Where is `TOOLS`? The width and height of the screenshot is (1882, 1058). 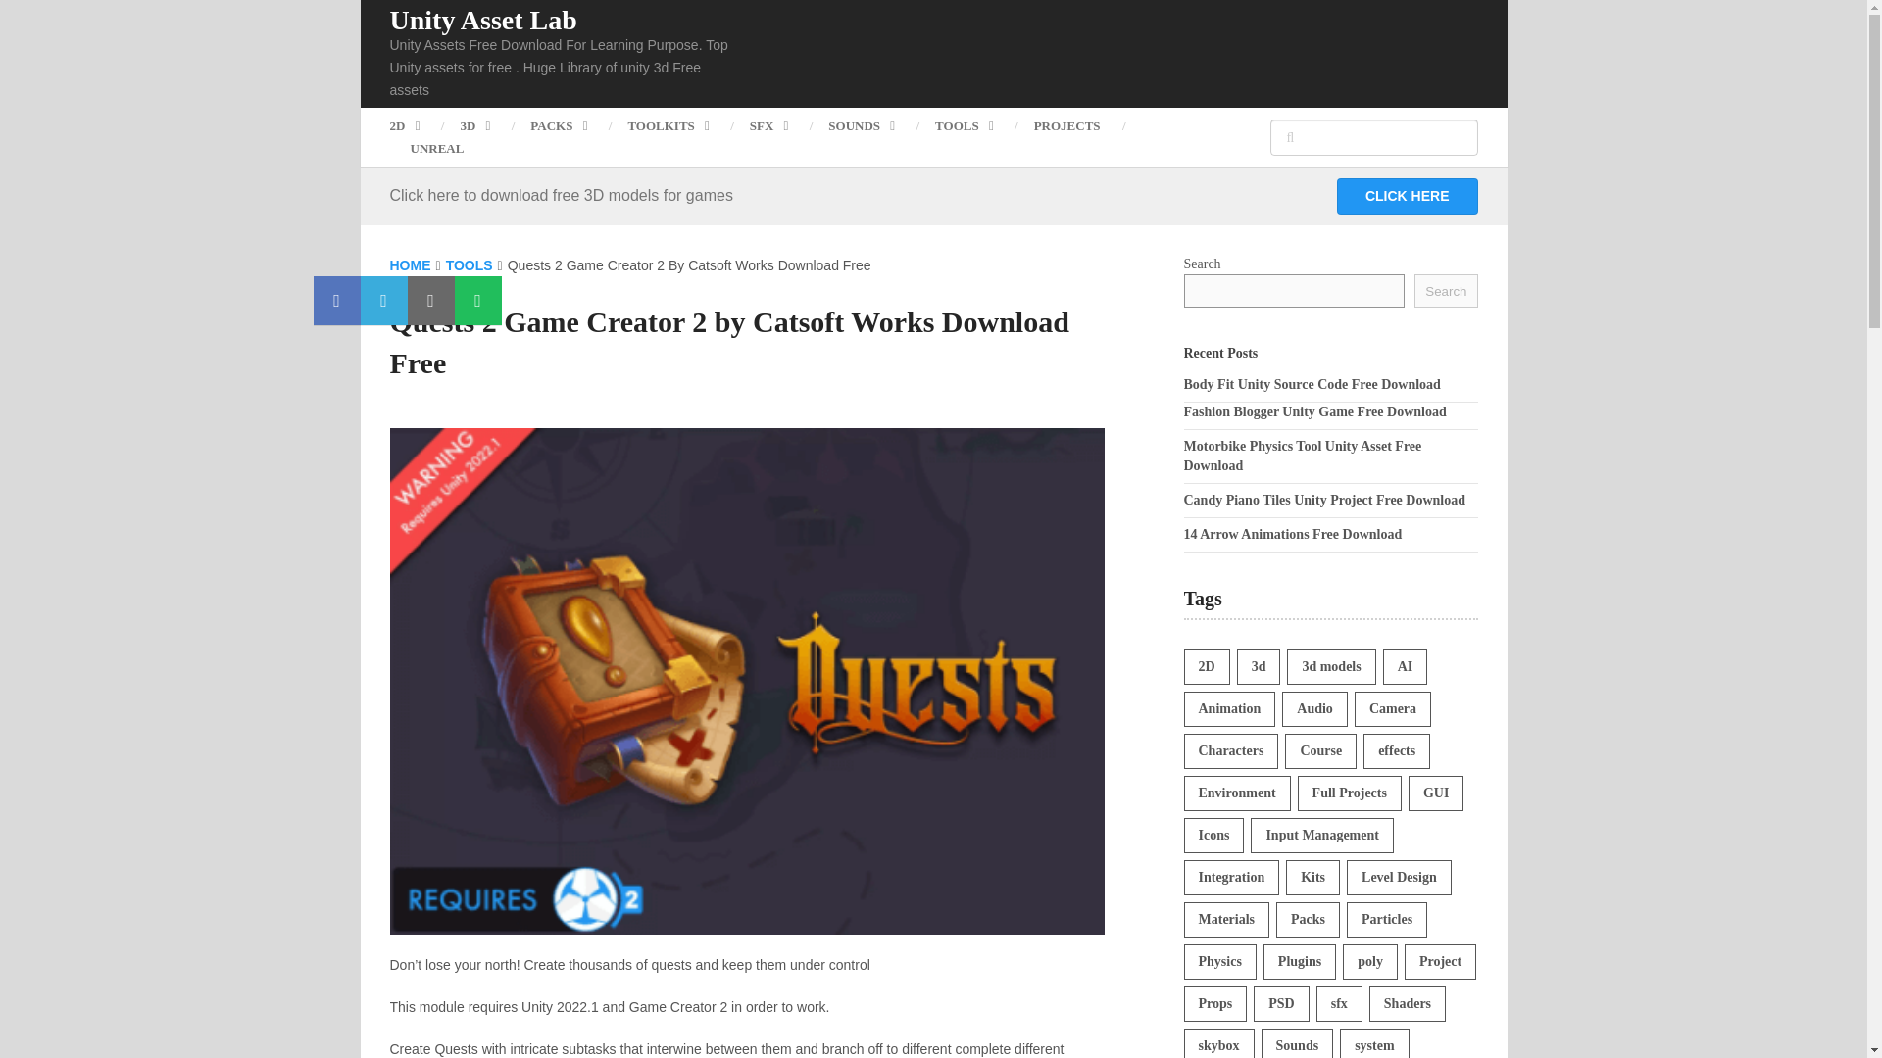
TOOLS is located at coordinates (965, 125).